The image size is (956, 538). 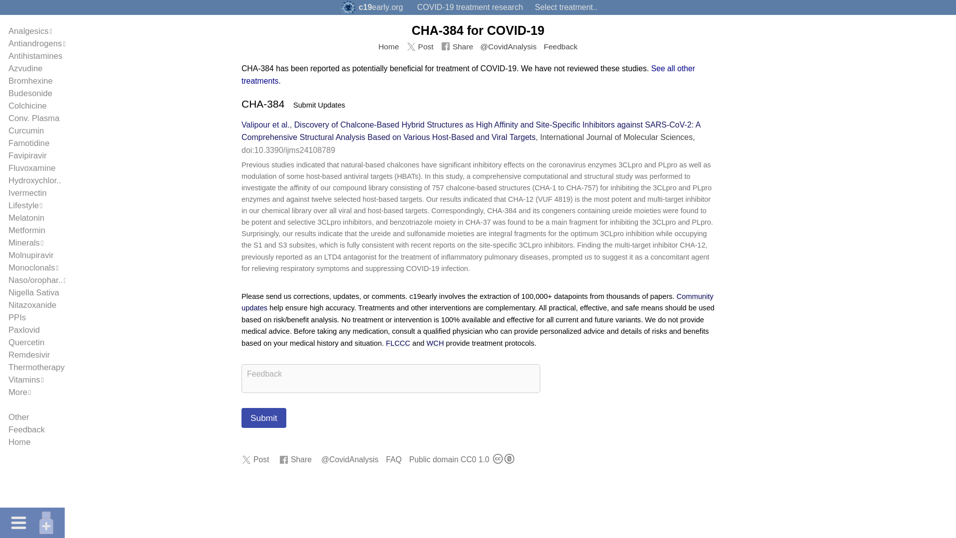 What do you see at coordinates (24, 205) in the screenshot?
I see `Lifestyle` at bounding box center [24, 205].